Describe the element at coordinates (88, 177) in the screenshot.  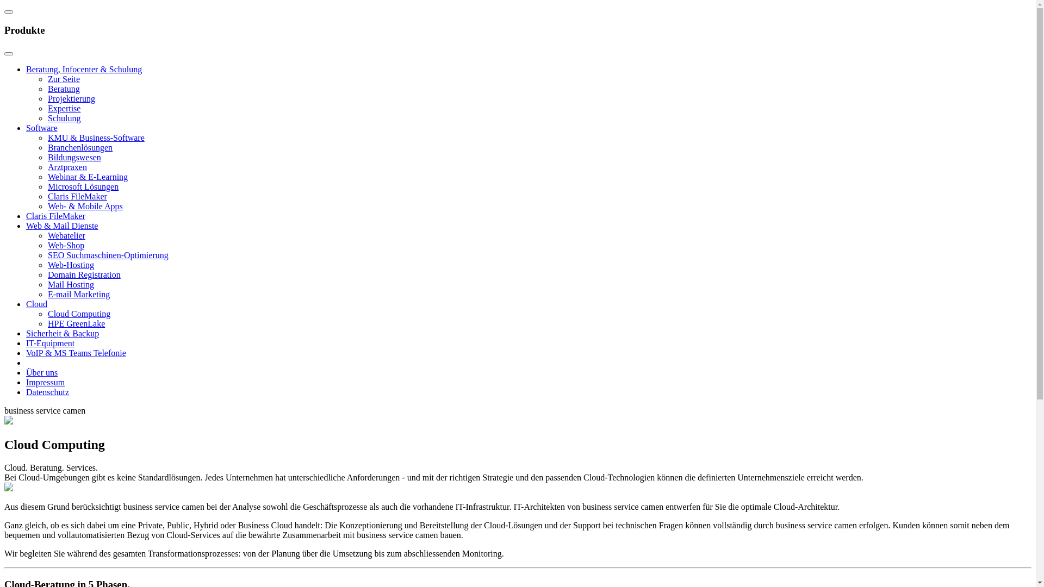
I see `Webinar & E-Learning` at that location.